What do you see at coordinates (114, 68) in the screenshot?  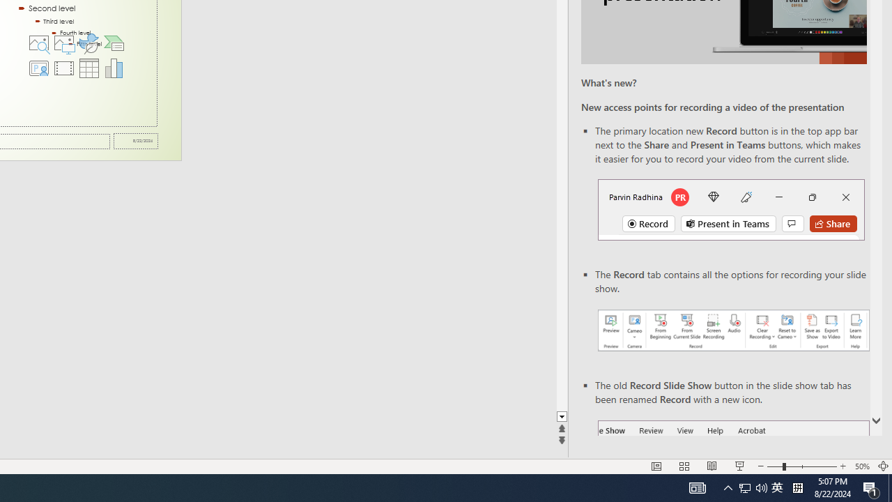 I see `Insert Chart` at bounding box center [114, 68].